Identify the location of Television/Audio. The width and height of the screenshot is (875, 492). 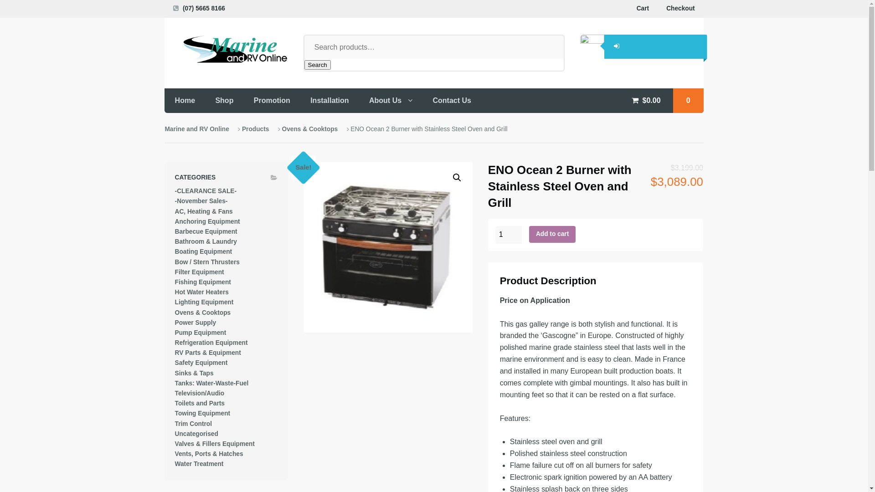
(200, 394).